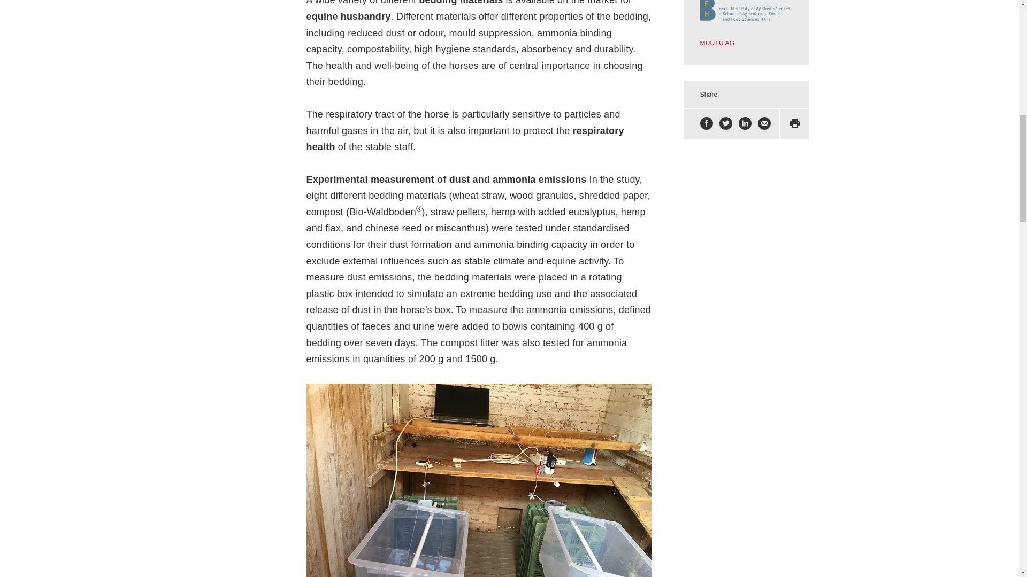 Image resolution: width=1027 pixels, height=577 pixels. Describe the element at coordinates (795, 124) in the screenshot. I see `Print this article` at that location.